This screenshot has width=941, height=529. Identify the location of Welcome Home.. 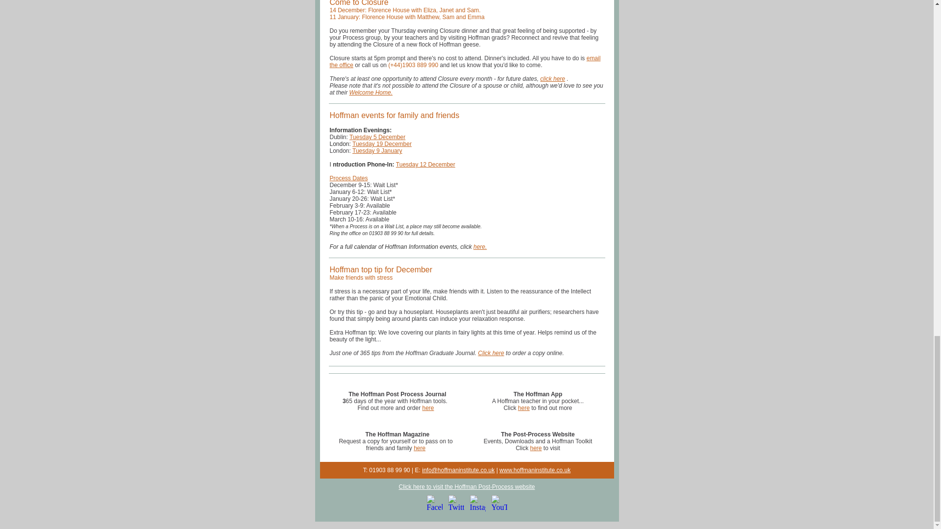
(371, 92).